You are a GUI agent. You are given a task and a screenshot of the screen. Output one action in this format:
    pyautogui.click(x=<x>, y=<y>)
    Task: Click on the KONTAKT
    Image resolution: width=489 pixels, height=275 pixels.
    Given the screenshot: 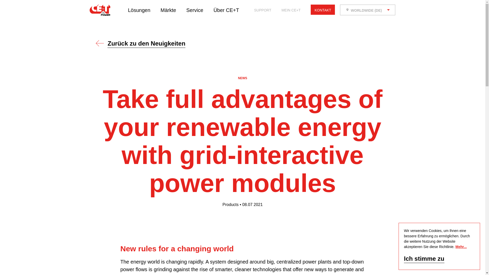 What is the action you would take?
    pyautogui.click(x=323, y=10)
    